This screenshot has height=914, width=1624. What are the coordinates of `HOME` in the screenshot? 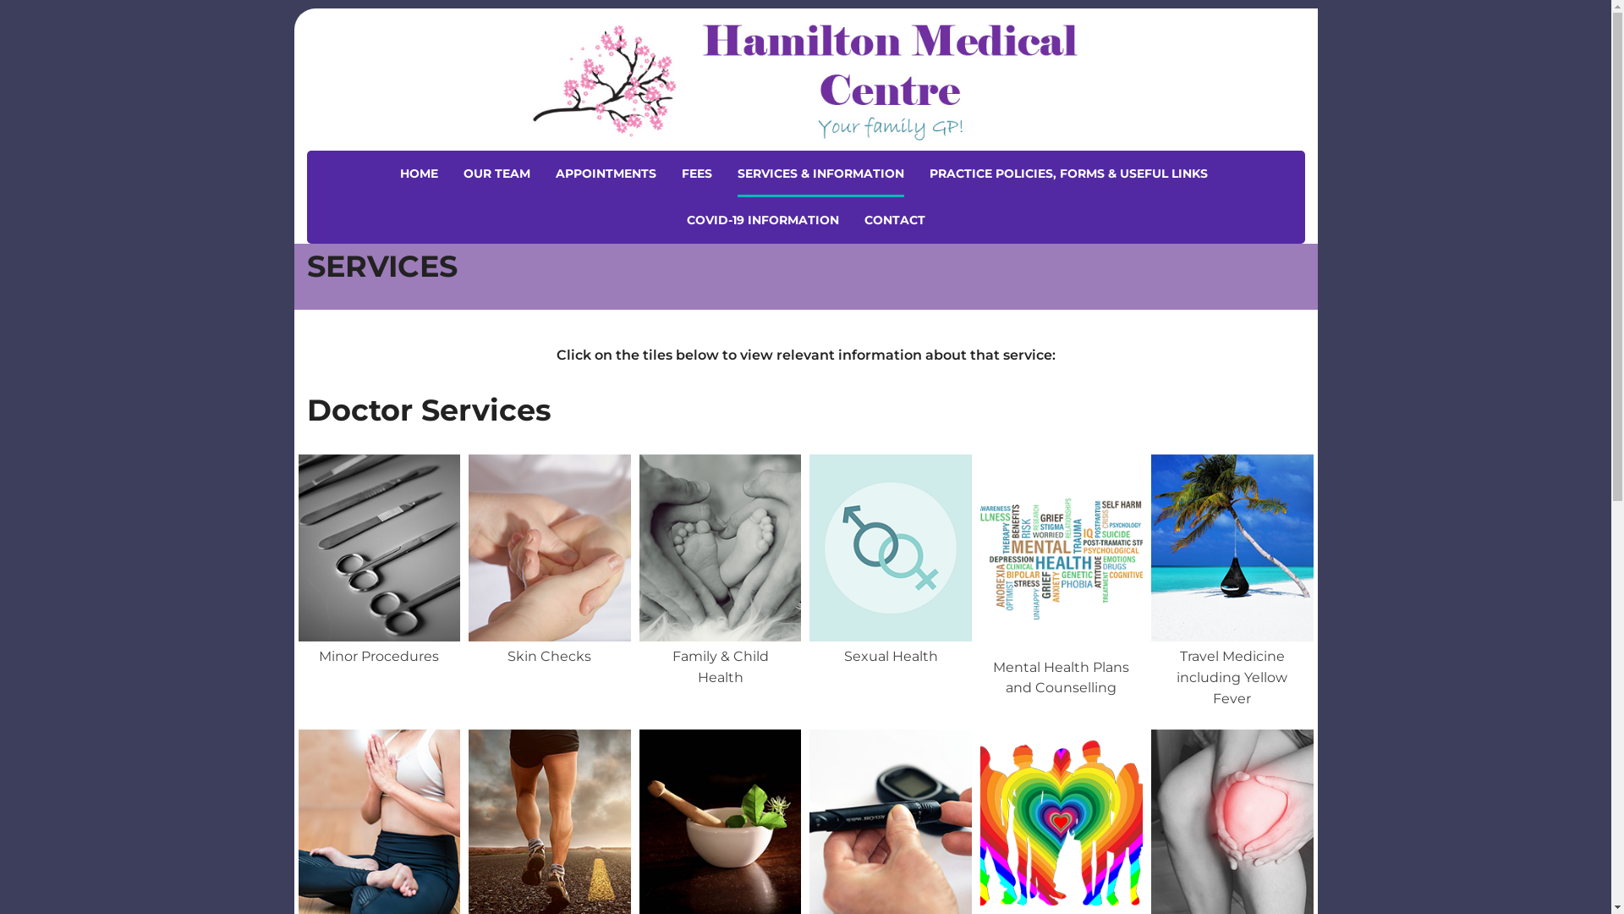 It's located at (418, 174).